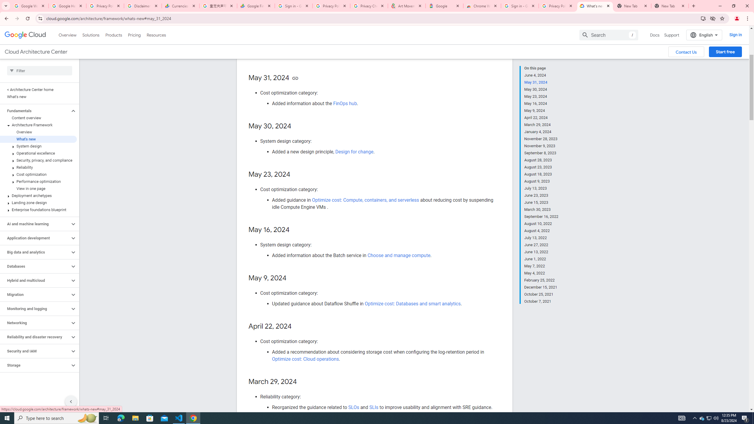  I want to click on SLOs, so click(354, 407).